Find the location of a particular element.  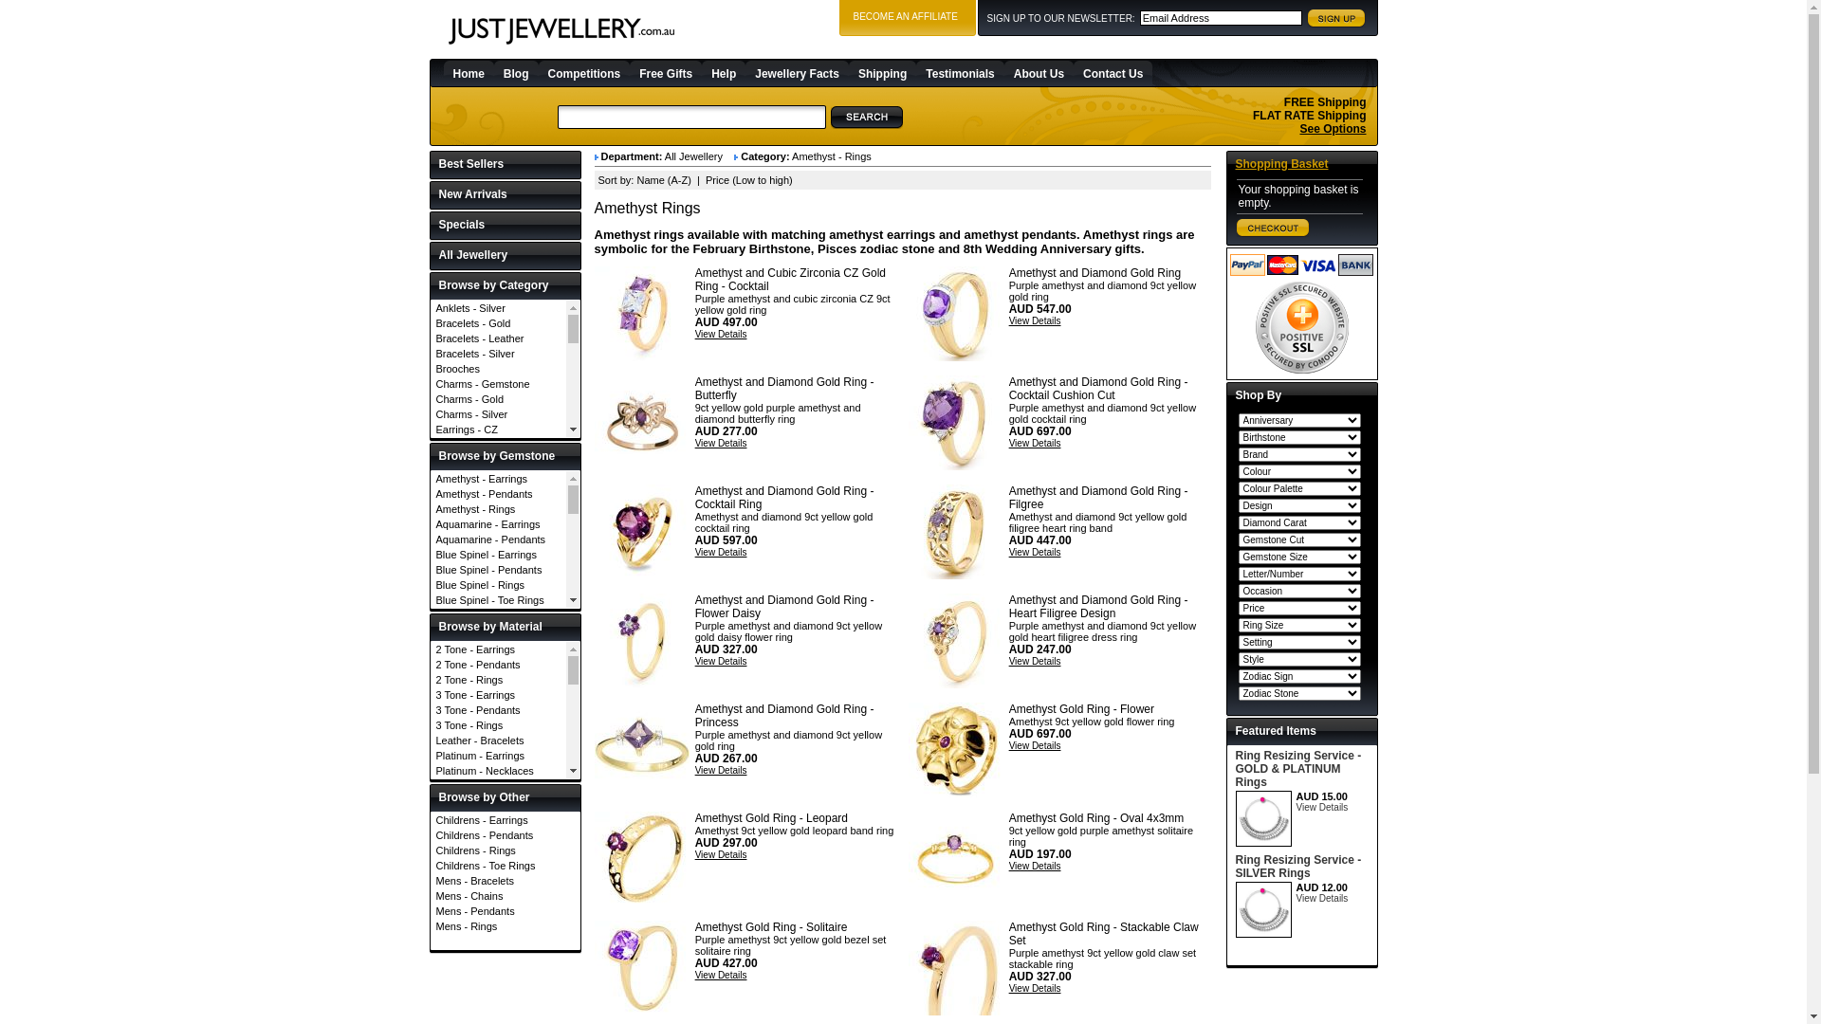

Peridot - Rings is located at coordinates (499, 1010).